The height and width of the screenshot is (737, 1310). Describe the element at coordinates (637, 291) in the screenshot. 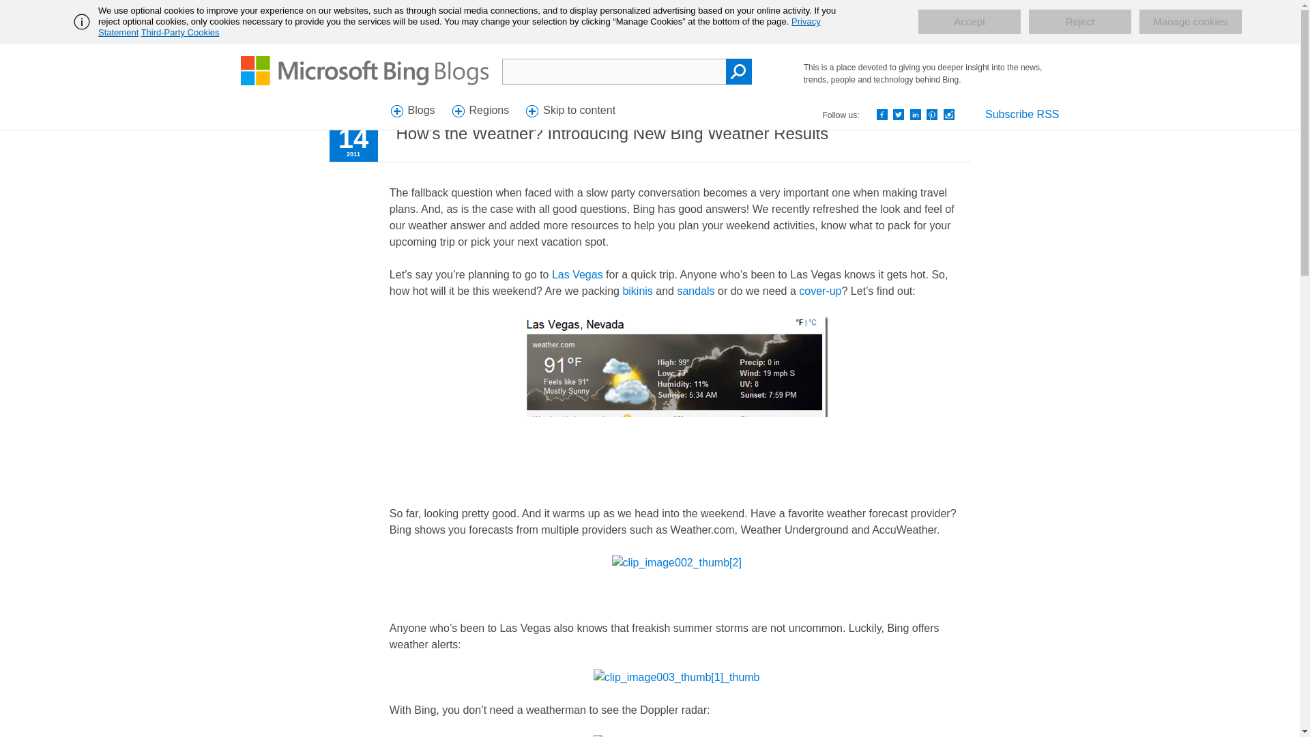

I see `bikinis` at that location.